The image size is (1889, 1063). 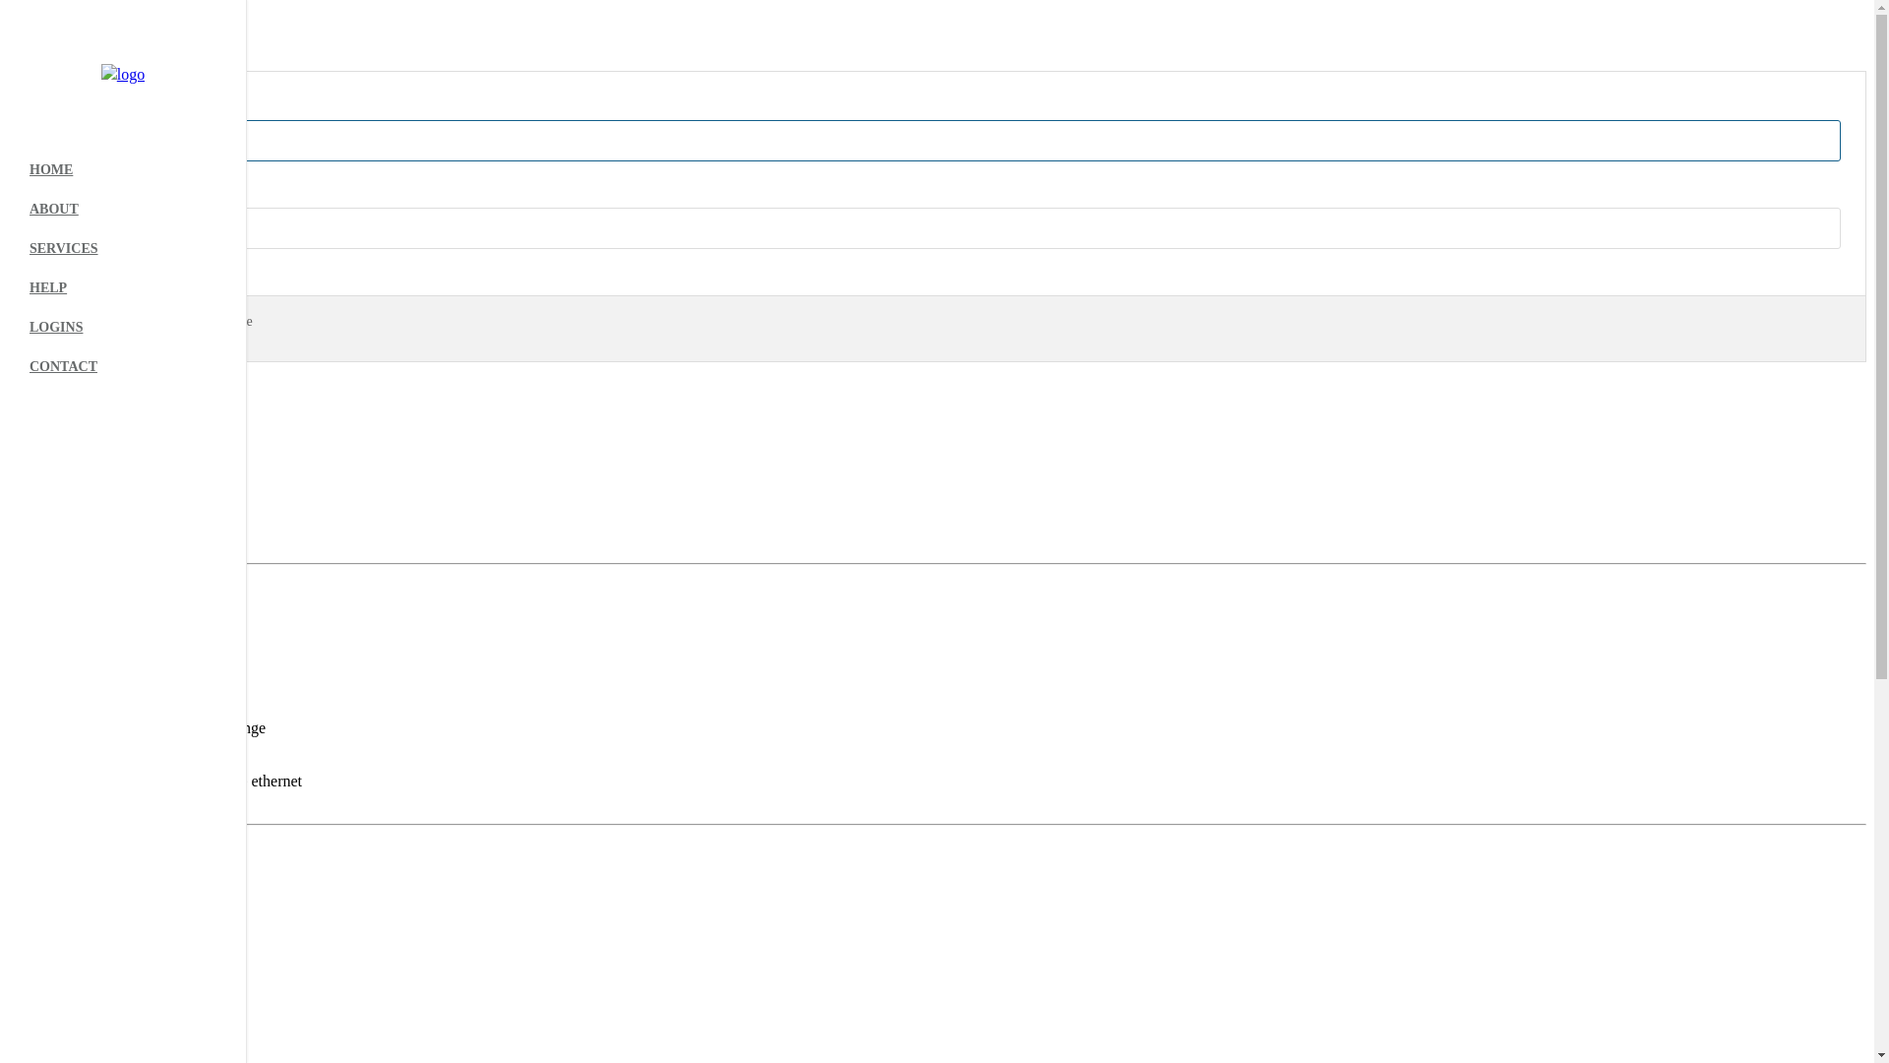 I want to click on Network Status, so click(x=57, y=520).